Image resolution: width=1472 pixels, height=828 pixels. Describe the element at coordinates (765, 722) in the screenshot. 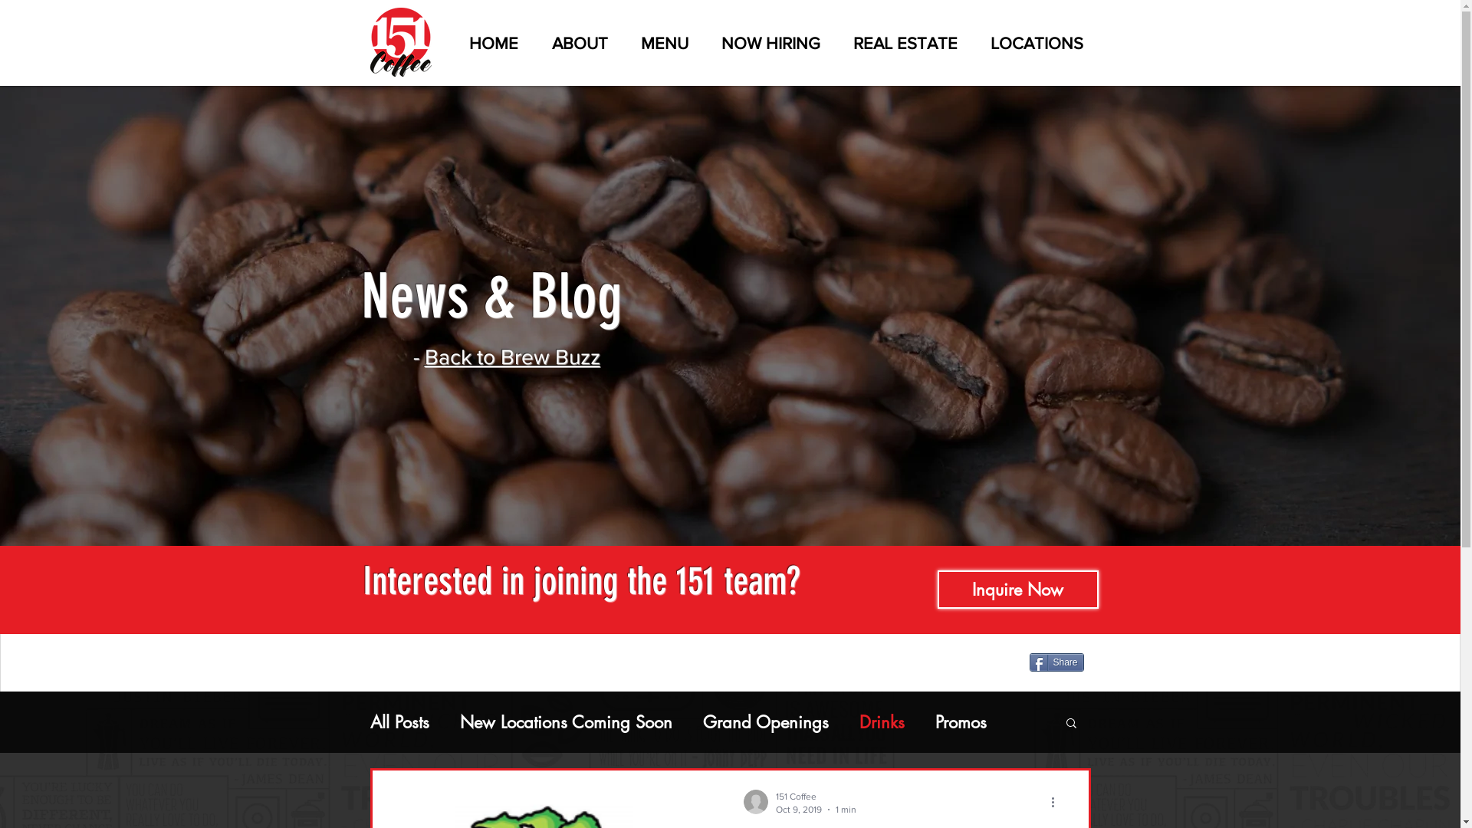

I see `Grand Openings` at that location.